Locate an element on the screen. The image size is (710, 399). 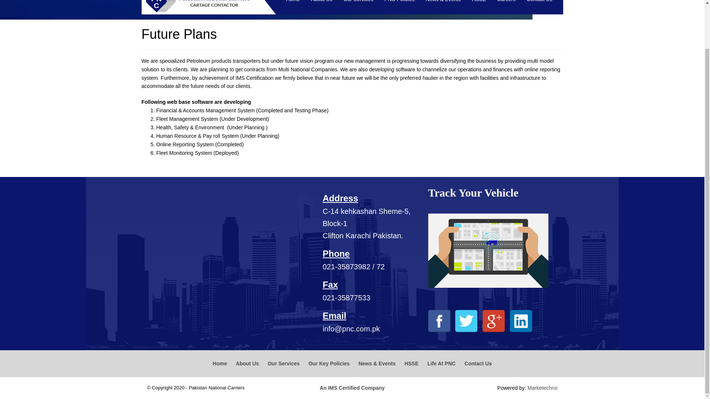
About Us is located at coordinates (247, 364).